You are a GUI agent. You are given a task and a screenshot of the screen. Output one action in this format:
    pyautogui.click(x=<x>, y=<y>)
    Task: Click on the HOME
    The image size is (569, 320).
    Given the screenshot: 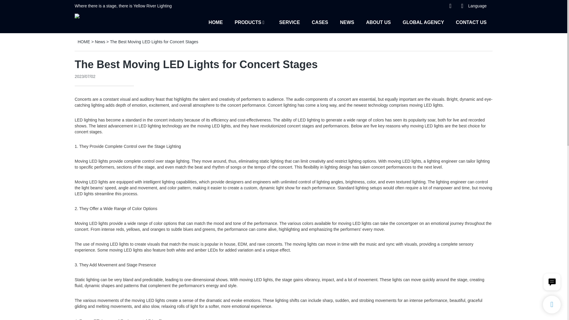 What is the action you would take?
    pyautogui.click(x=84, y=41)
    